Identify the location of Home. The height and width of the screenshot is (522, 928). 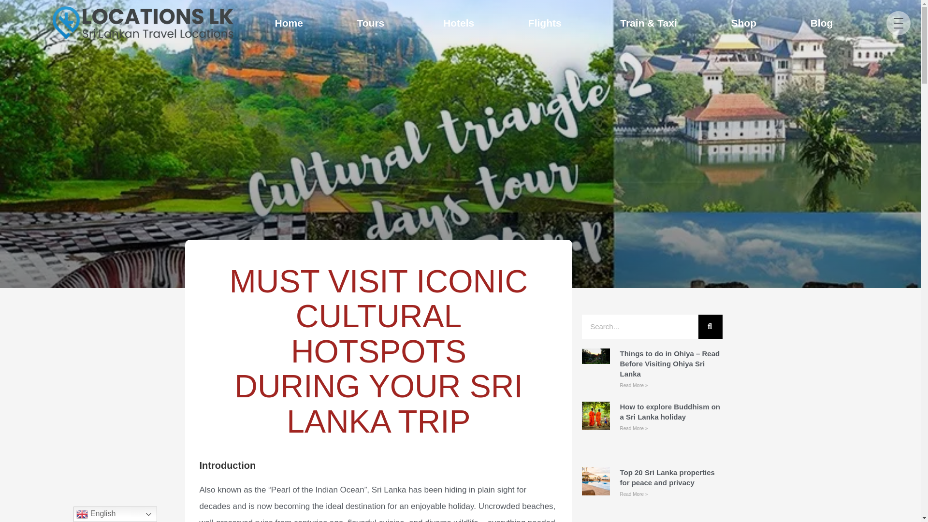
(289, 23).